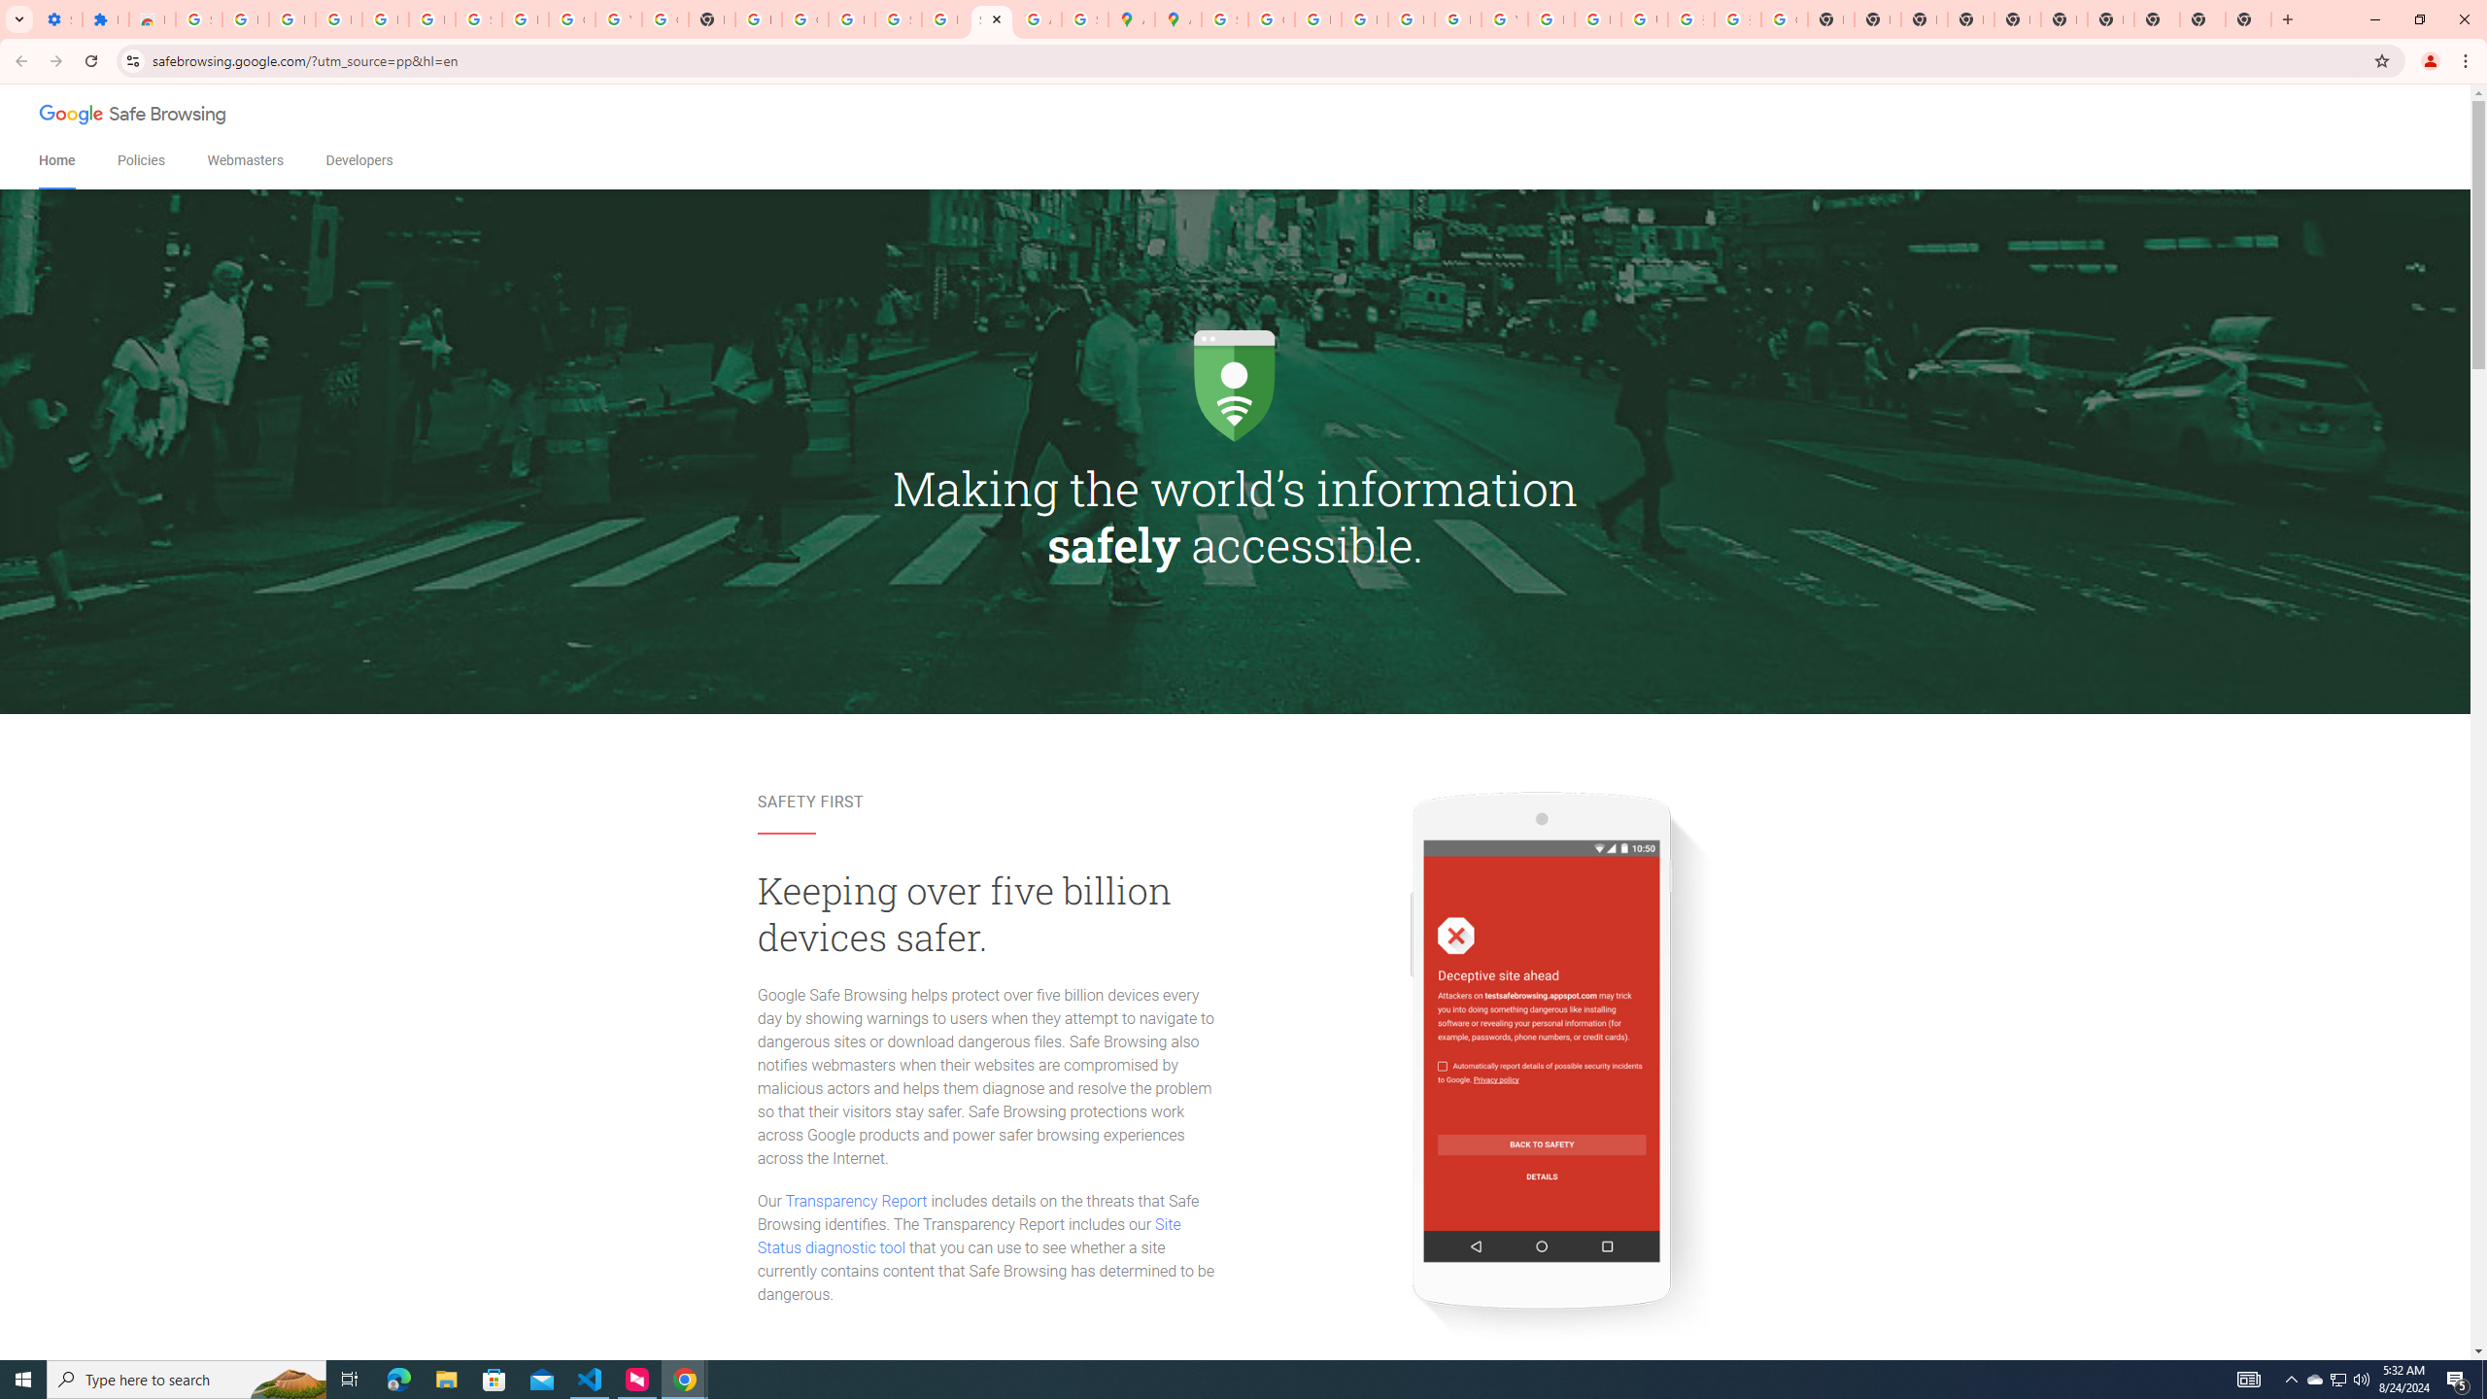  I want to click on Delete photos & videos - Computer - Google Photos Help, so click(338, 19).